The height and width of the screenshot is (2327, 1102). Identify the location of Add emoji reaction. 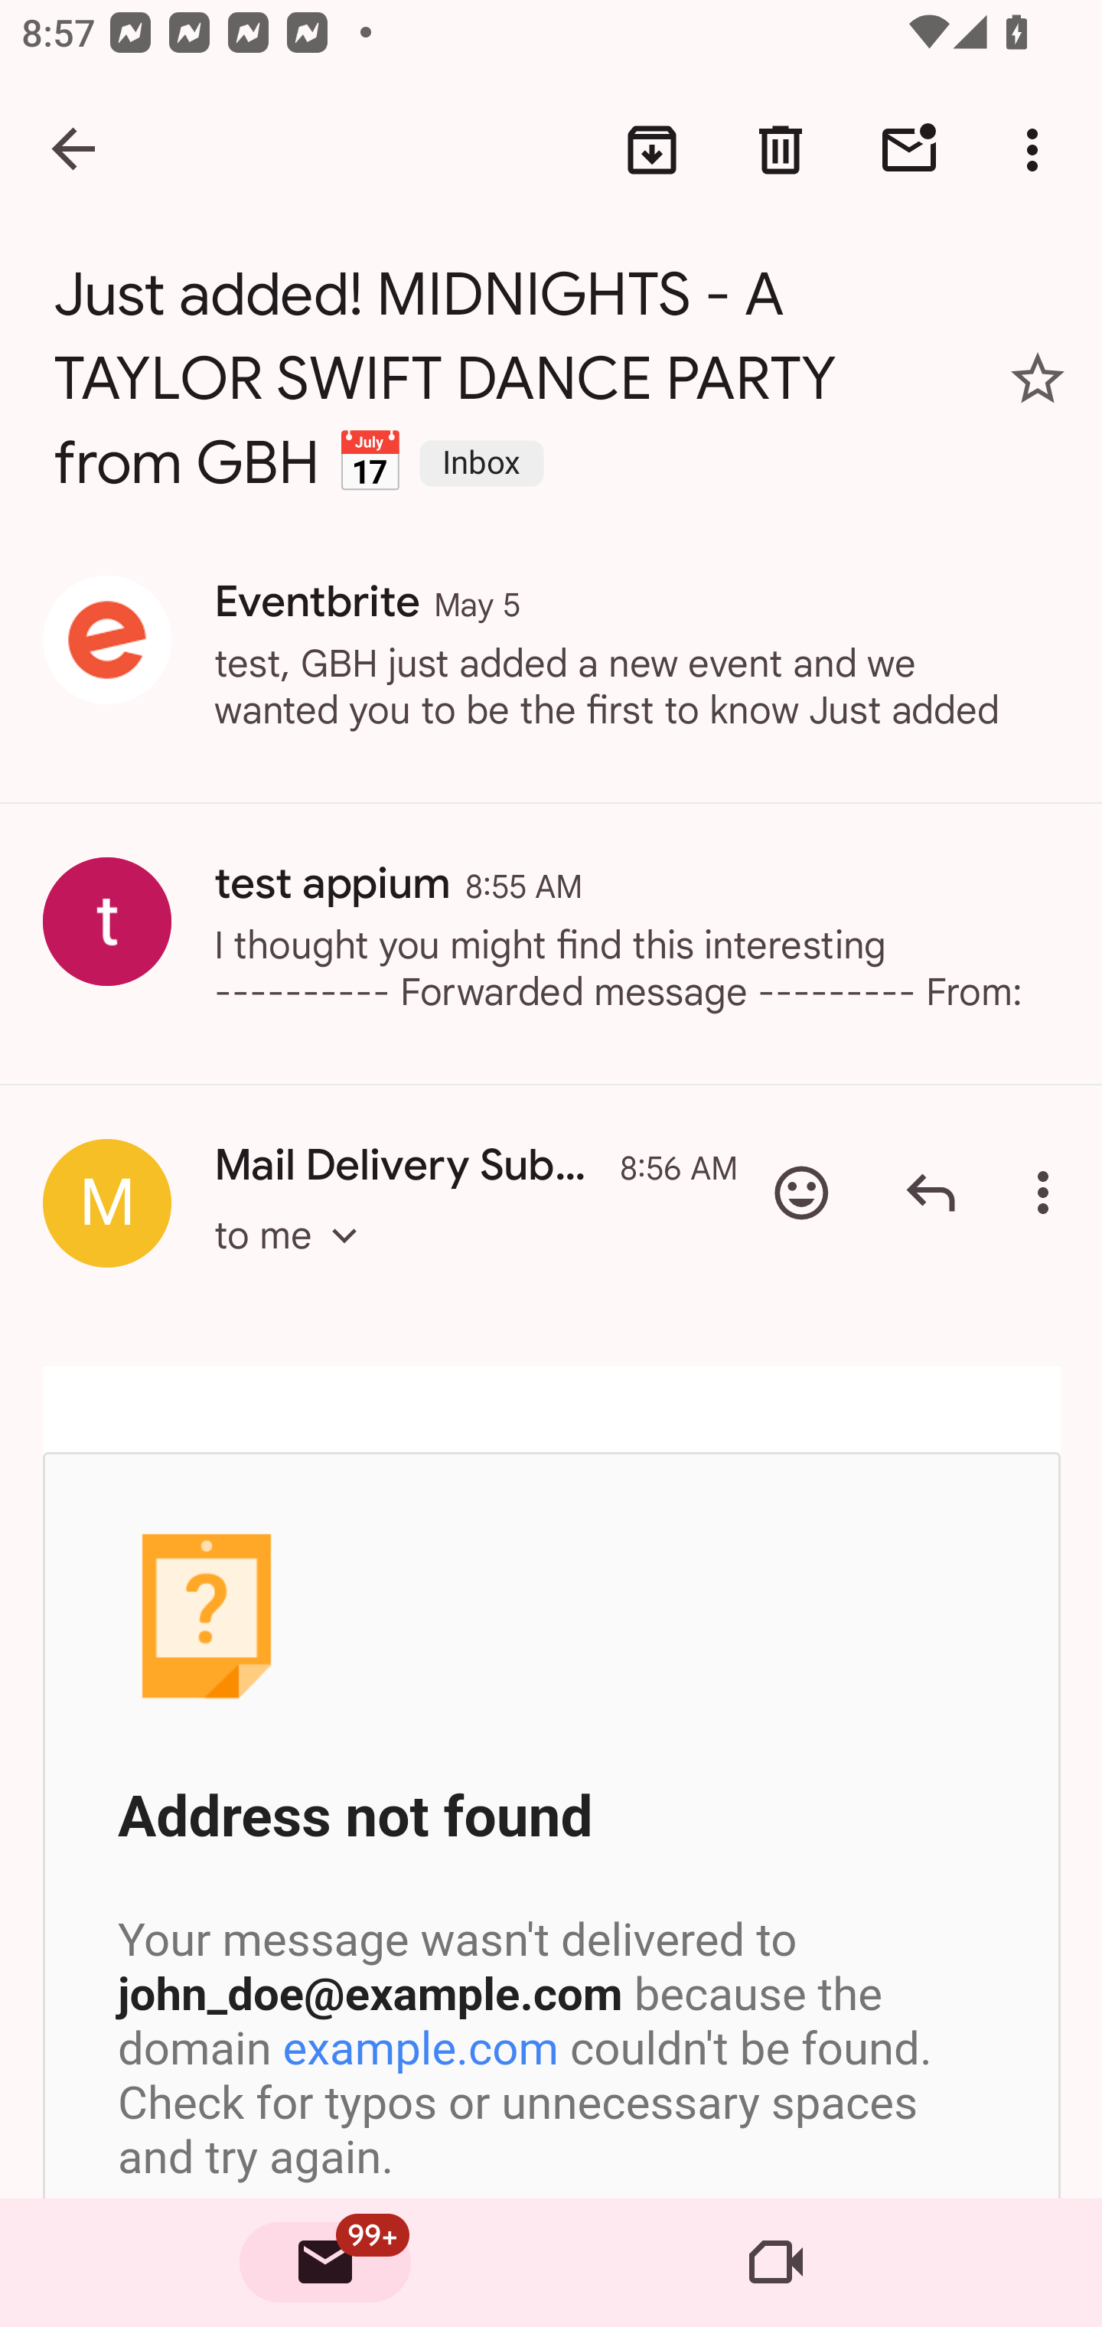
(801, 1193).